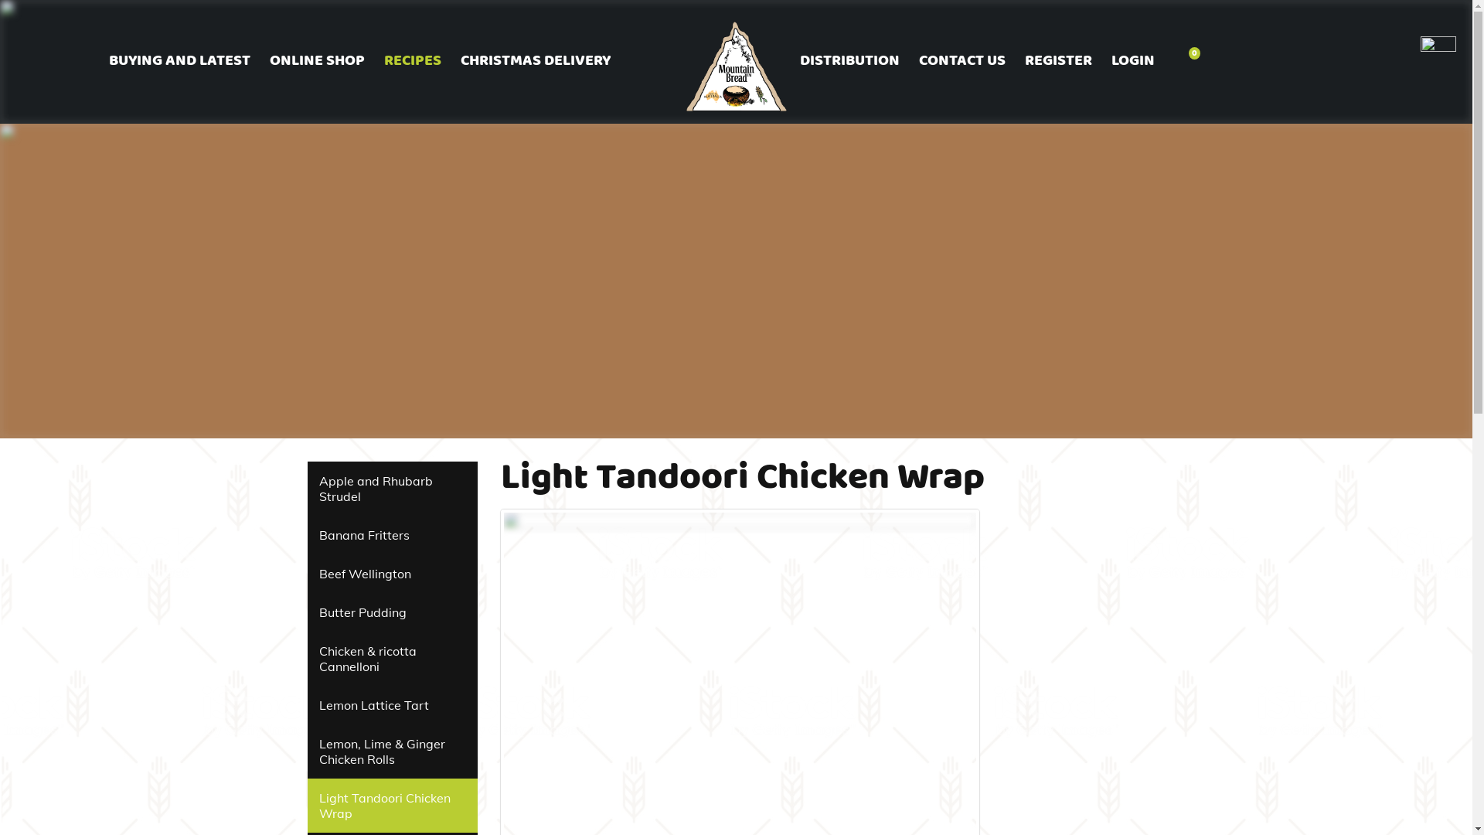 The height and width of the screenshot is (835, 1484). Describe the element at coordinates (1133, 61) in the screenshot. I see `LOGIN` at that location.